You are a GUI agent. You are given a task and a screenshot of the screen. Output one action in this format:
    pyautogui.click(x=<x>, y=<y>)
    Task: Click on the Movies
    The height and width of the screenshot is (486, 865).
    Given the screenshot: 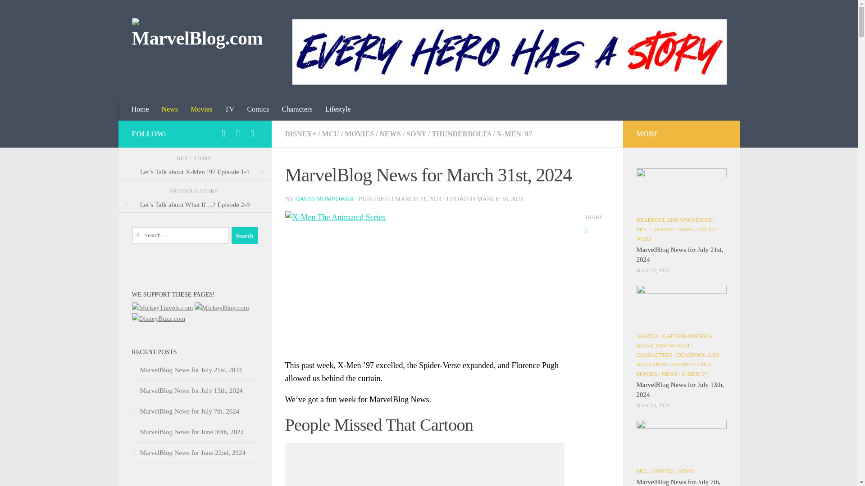 What is the action you would take?
    pyautogui.click(x=201, y=109)
    